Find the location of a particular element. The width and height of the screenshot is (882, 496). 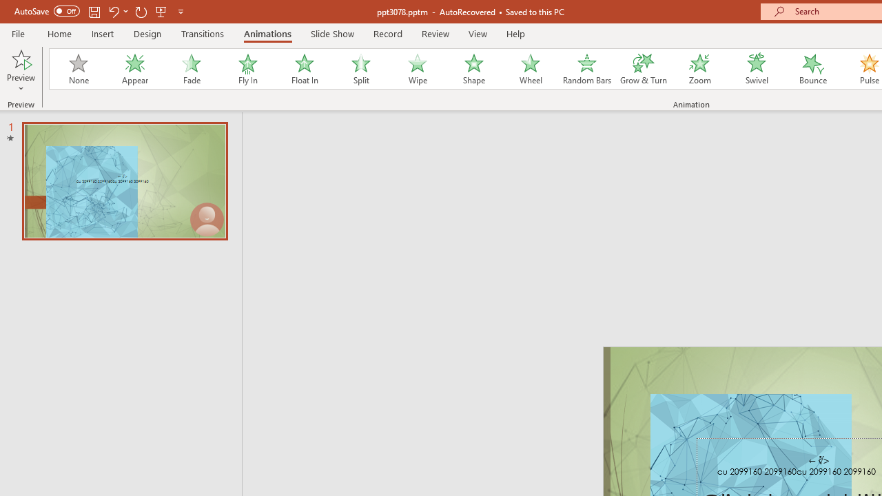

Shape is located at coordinates (474, 69).